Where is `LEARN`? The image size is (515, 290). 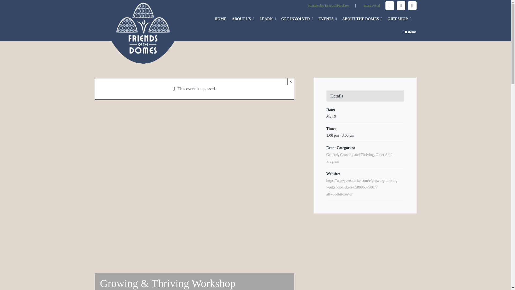 LEARN is located at coordinates (270, 16).